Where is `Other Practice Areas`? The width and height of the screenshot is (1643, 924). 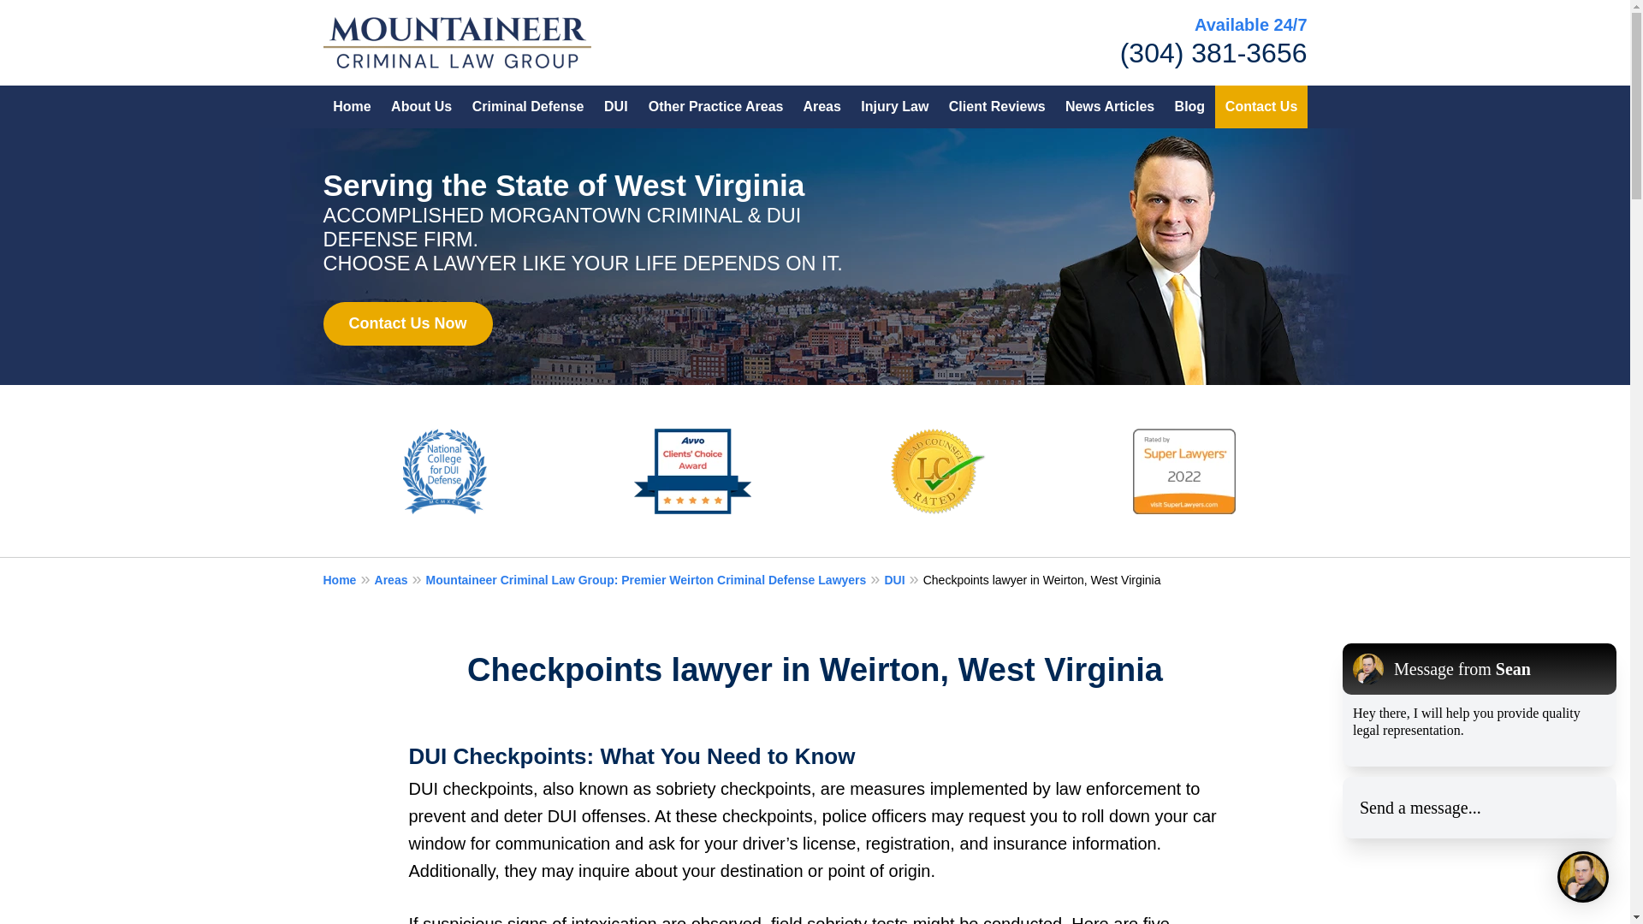
Other Practice Areas is located at coordinates (715, 107).